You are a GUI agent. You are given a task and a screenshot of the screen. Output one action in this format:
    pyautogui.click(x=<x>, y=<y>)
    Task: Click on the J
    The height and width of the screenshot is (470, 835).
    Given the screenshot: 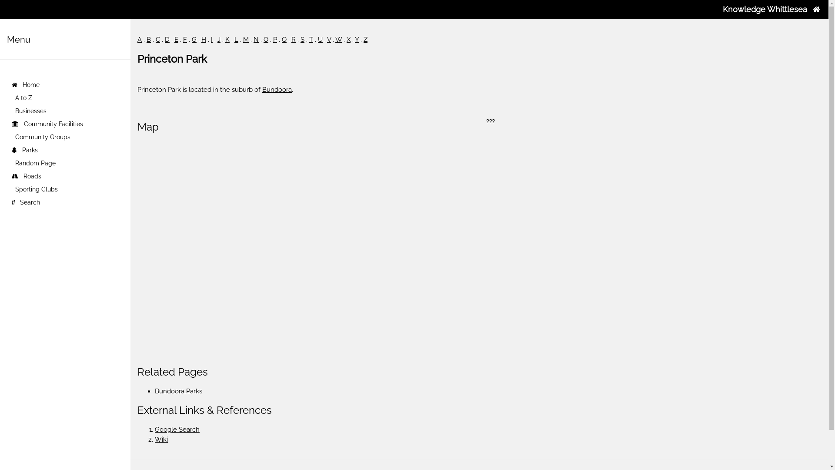 What is the action you would take?
    pyautogui.click(x=219, y=40)
    